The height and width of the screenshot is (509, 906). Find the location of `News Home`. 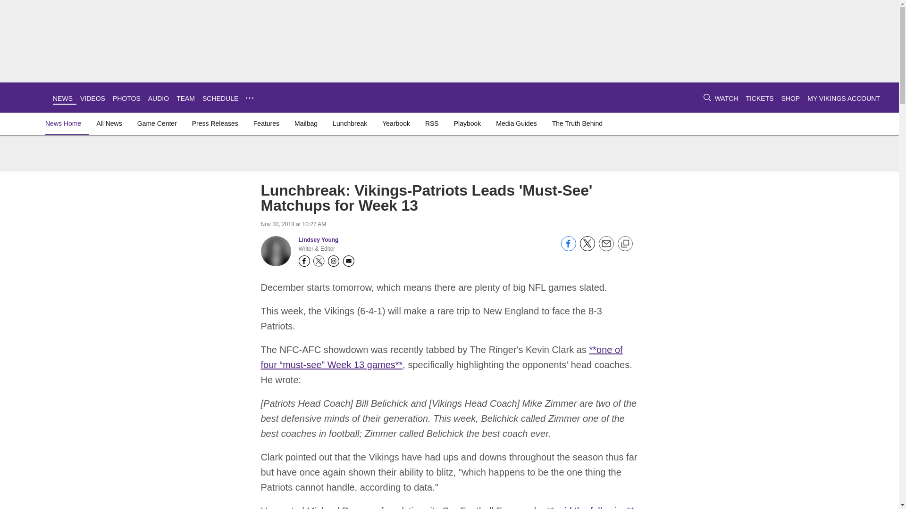

News Home is located at coordinates (65, 123).